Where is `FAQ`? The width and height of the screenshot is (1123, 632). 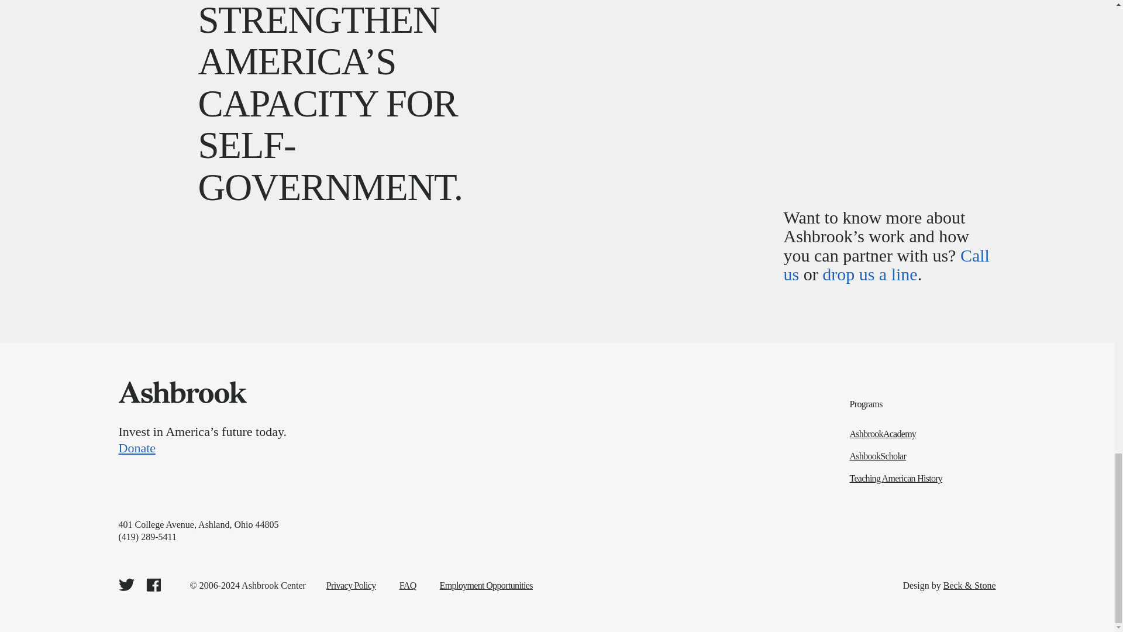 FAQ is located at coordinates (408, 585).